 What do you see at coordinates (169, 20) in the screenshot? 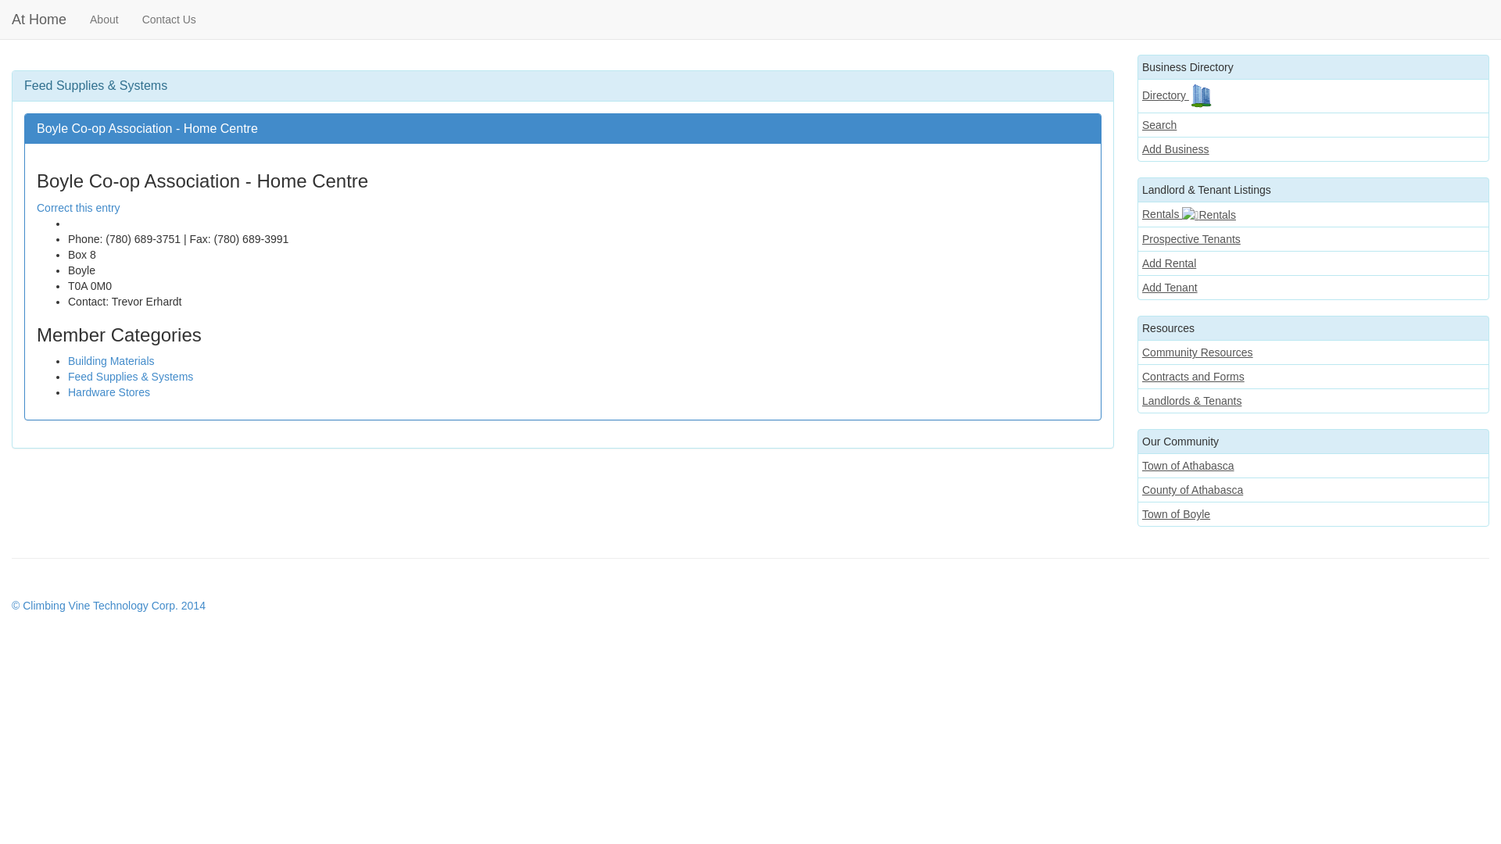
I see `Contact Us` at bounding box center [169, 20].